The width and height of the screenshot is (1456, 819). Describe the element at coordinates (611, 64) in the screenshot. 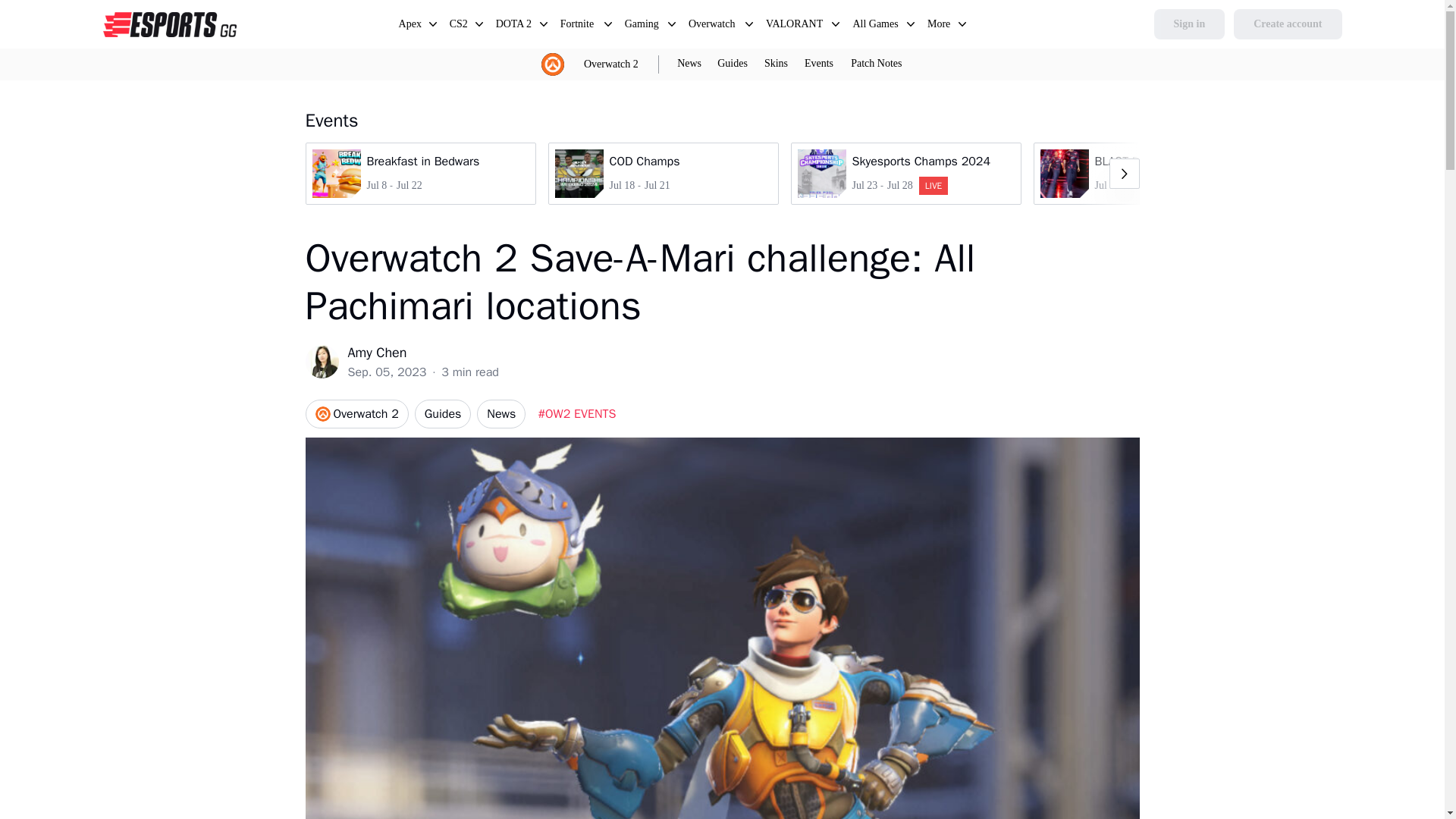

I see `Overwatch 2` at that location.